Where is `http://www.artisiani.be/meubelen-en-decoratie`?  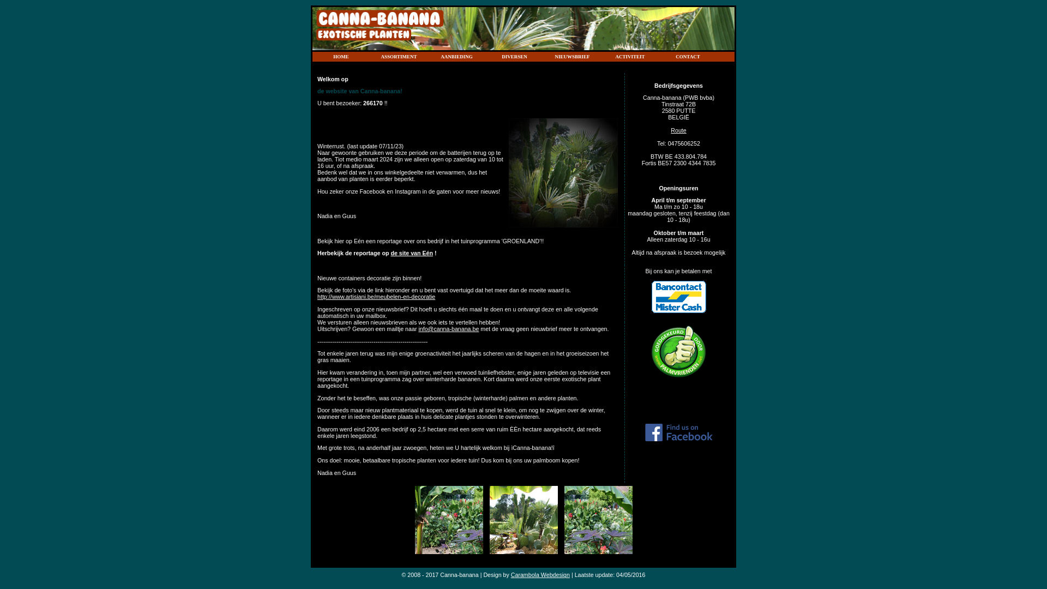
http://www.artisiani.be/meubelen-en-decoratie is located at coordinates (376, 297).